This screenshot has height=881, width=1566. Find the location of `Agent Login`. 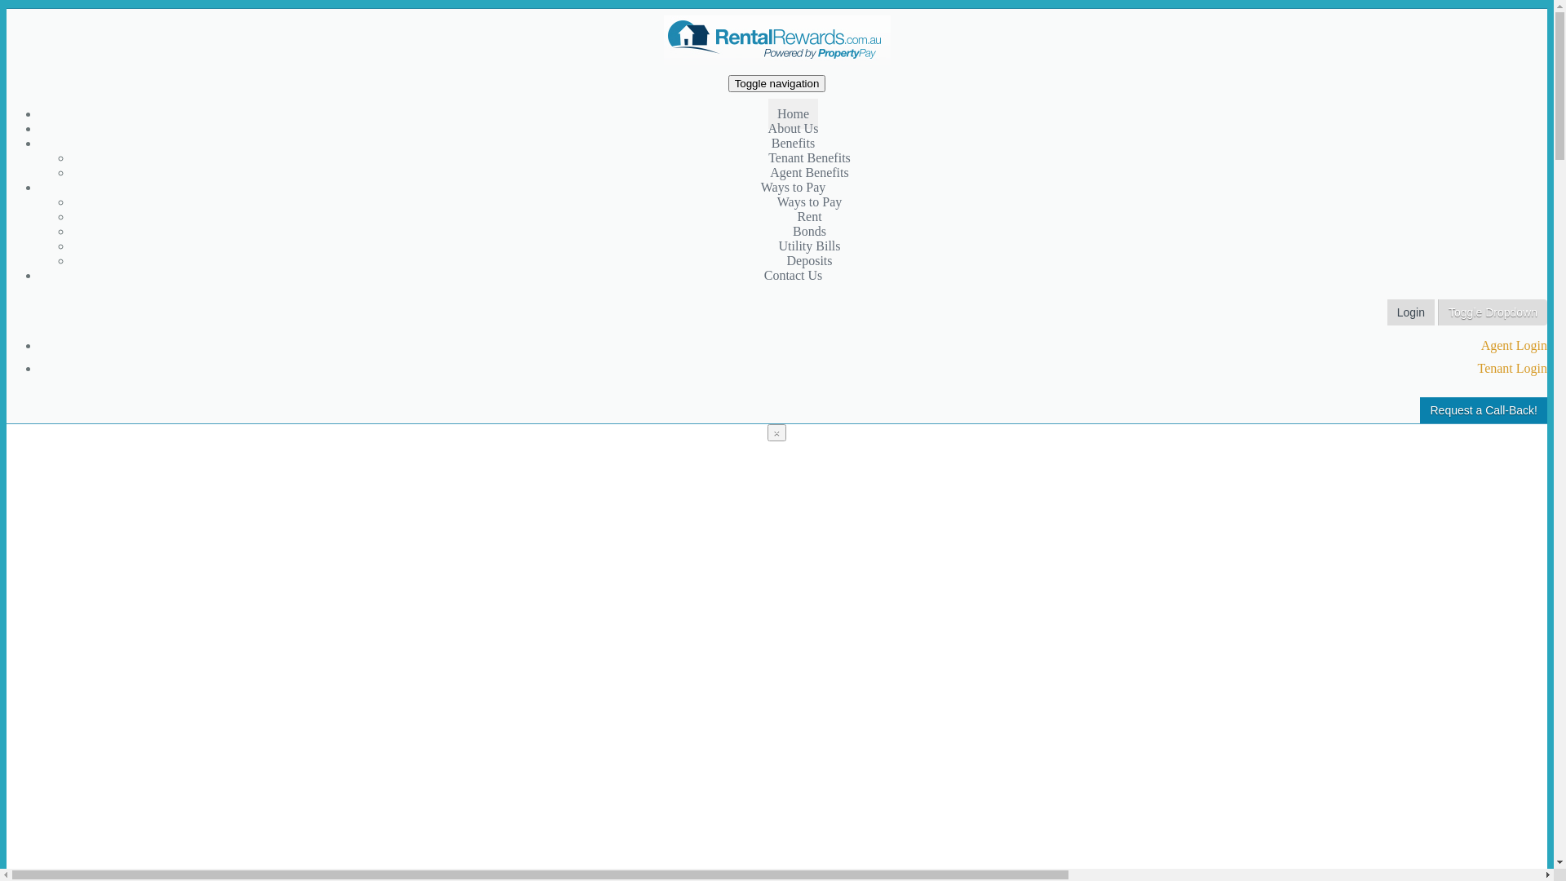

Agent Login is located at coordinates (1514, 346).